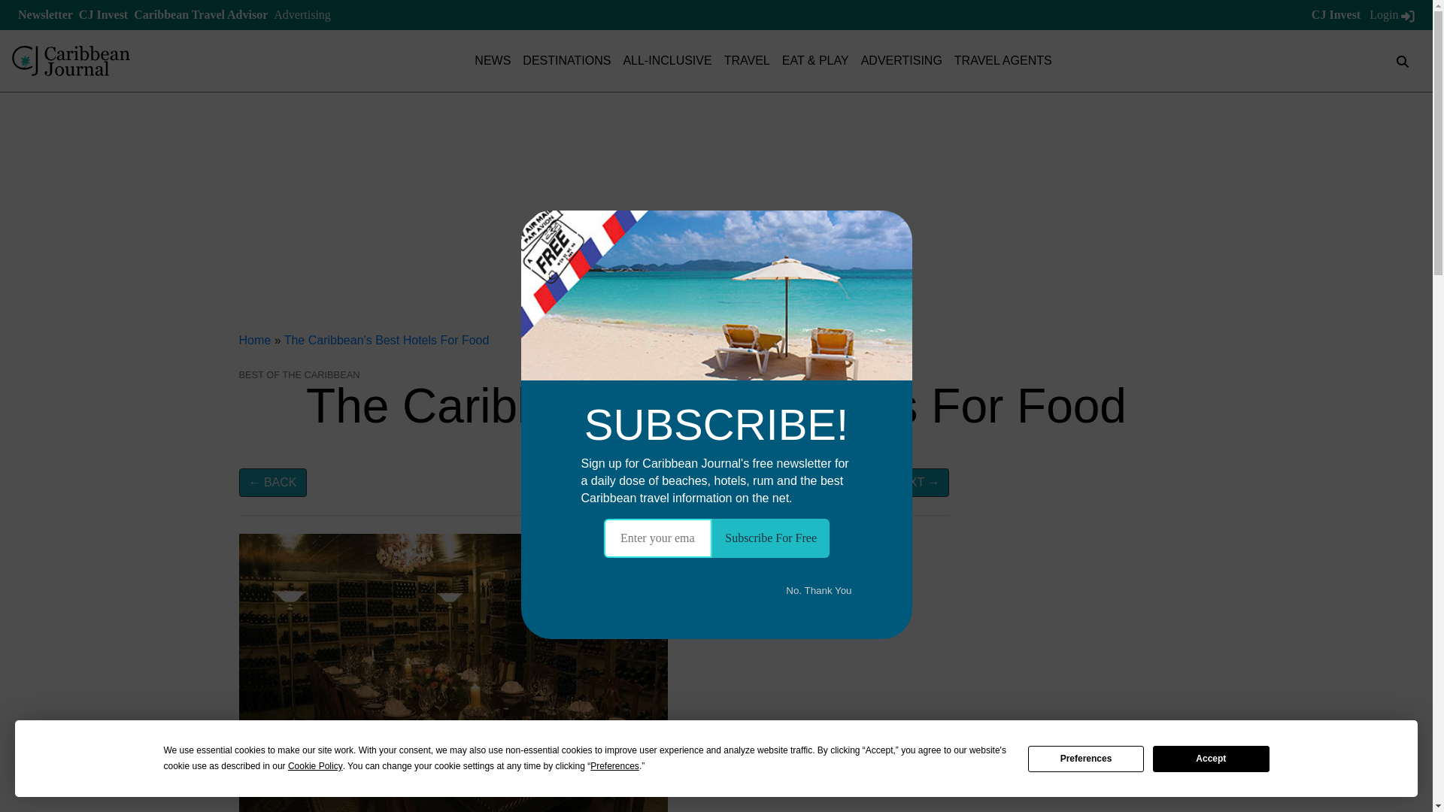 This screenshot has width=1444, height=812. I want to click on NEWS, so click(493, 60).